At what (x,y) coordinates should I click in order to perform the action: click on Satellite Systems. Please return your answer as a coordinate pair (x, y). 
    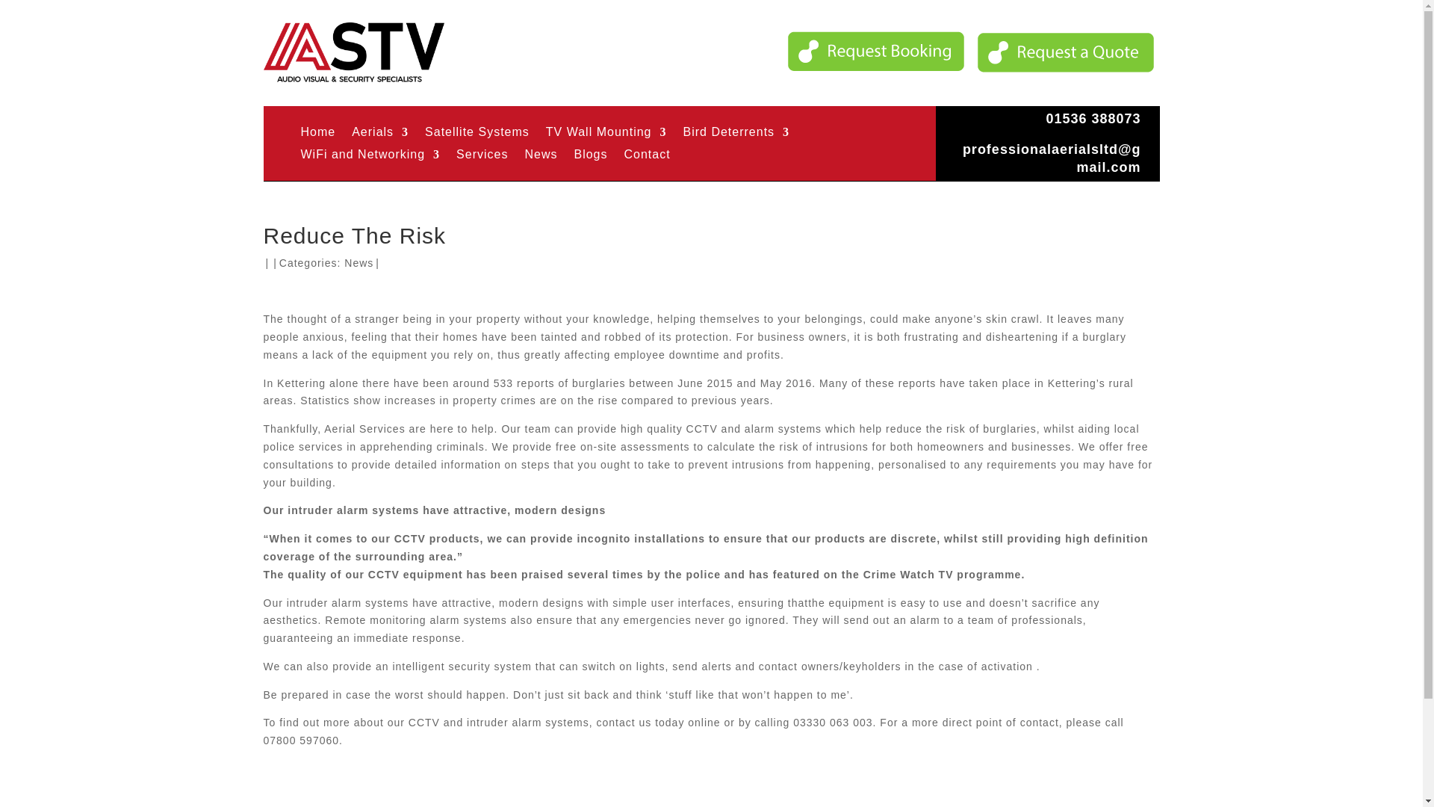
    Looking at the image, I should click on (477, 134).